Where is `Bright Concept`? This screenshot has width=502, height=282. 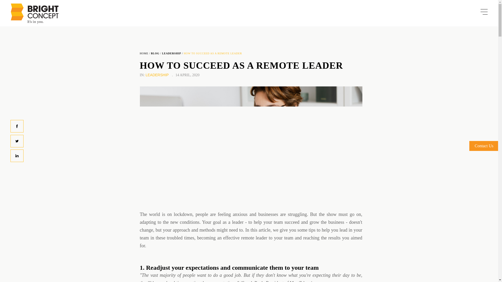 Bright Concept is located at coordinates (35, 14).